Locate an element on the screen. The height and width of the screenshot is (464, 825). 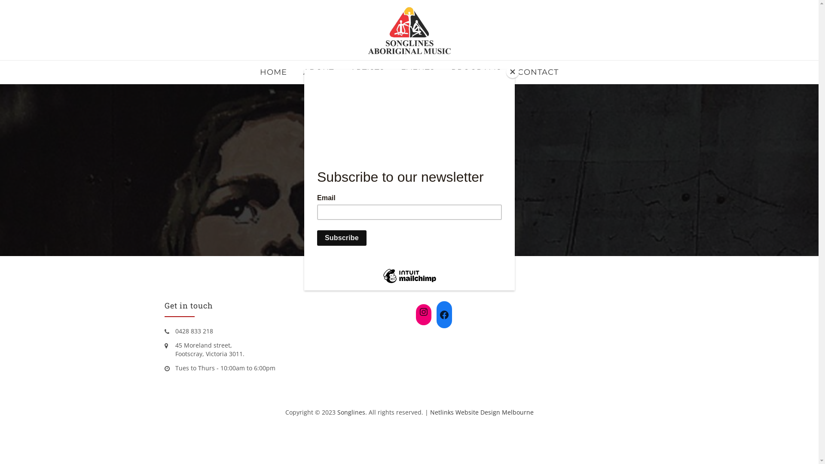
EVENTS is located at coordinates (418, 72).